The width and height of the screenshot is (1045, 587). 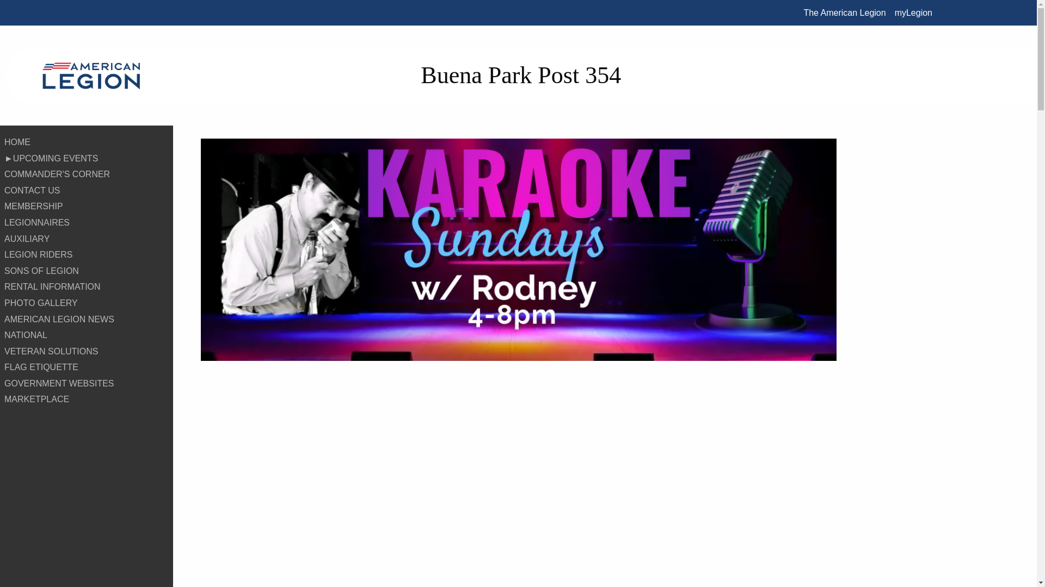 What do you see at coordinates (87, 254) in the screenshot?
I see `LEGION RIDERS` at bounding box center [87, 254].